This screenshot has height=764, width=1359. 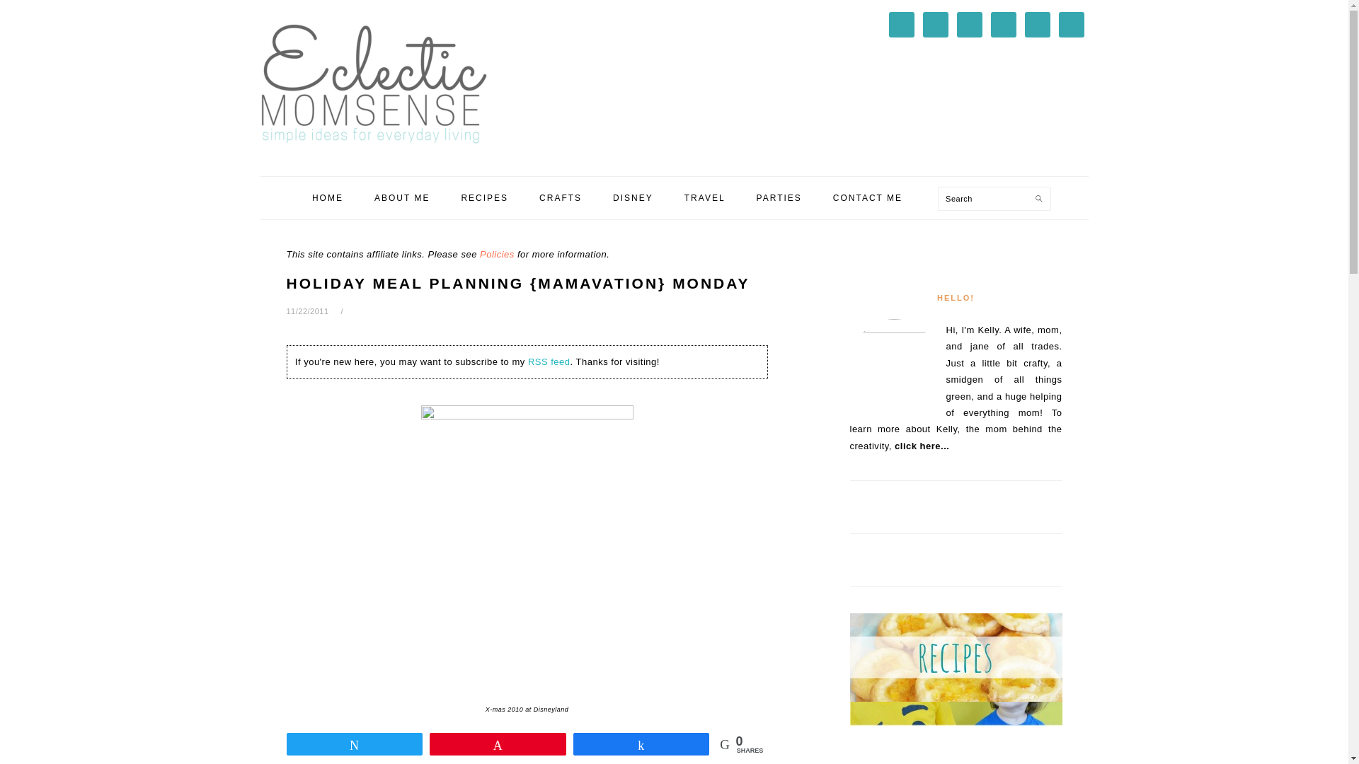 What do you see at coordinates (705, 198) in the screenshot?
I see `TRAVEL` at bounding box center [705, 198].